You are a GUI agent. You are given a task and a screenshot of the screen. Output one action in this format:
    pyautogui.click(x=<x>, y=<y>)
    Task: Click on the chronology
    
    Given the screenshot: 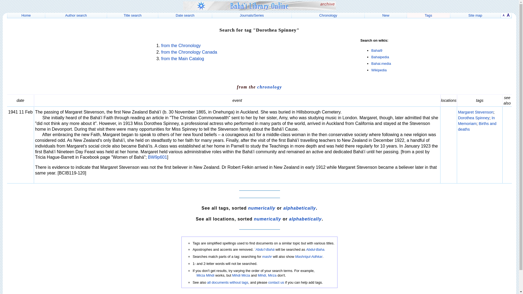 What is the action you would take?
    pyautogui.click(x=270, y=87)
    